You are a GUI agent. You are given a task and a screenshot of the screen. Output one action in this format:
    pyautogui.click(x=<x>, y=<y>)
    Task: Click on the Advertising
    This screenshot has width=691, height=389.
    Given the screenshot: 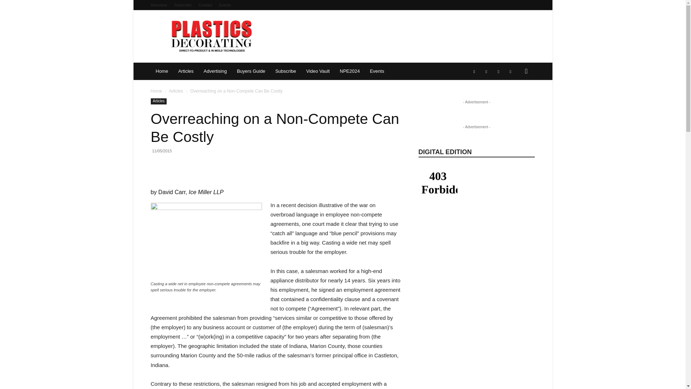 What is the action you would take?
    pyautogui.click(x=215, y=71)
    